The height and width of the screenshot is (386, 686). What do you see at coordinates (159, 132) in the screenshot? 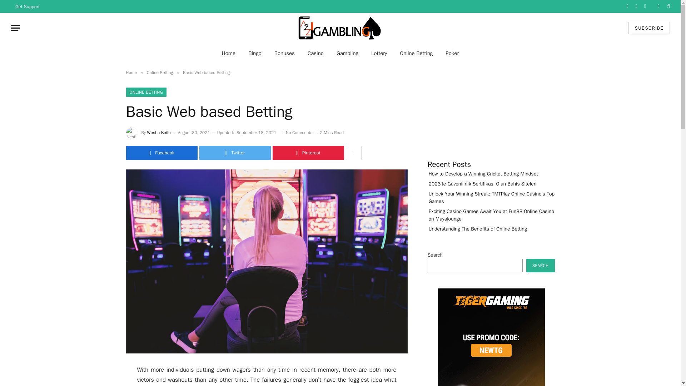
I see `Posts by Westin Keith` at bounding box center [159, 132].